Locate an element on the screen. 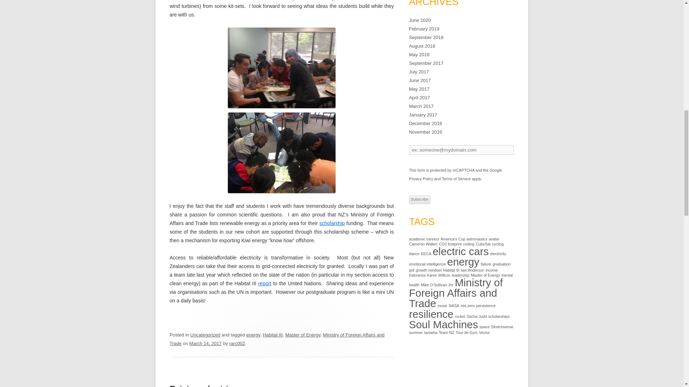  March 14, 2017 is located at coordinates (206, 343).